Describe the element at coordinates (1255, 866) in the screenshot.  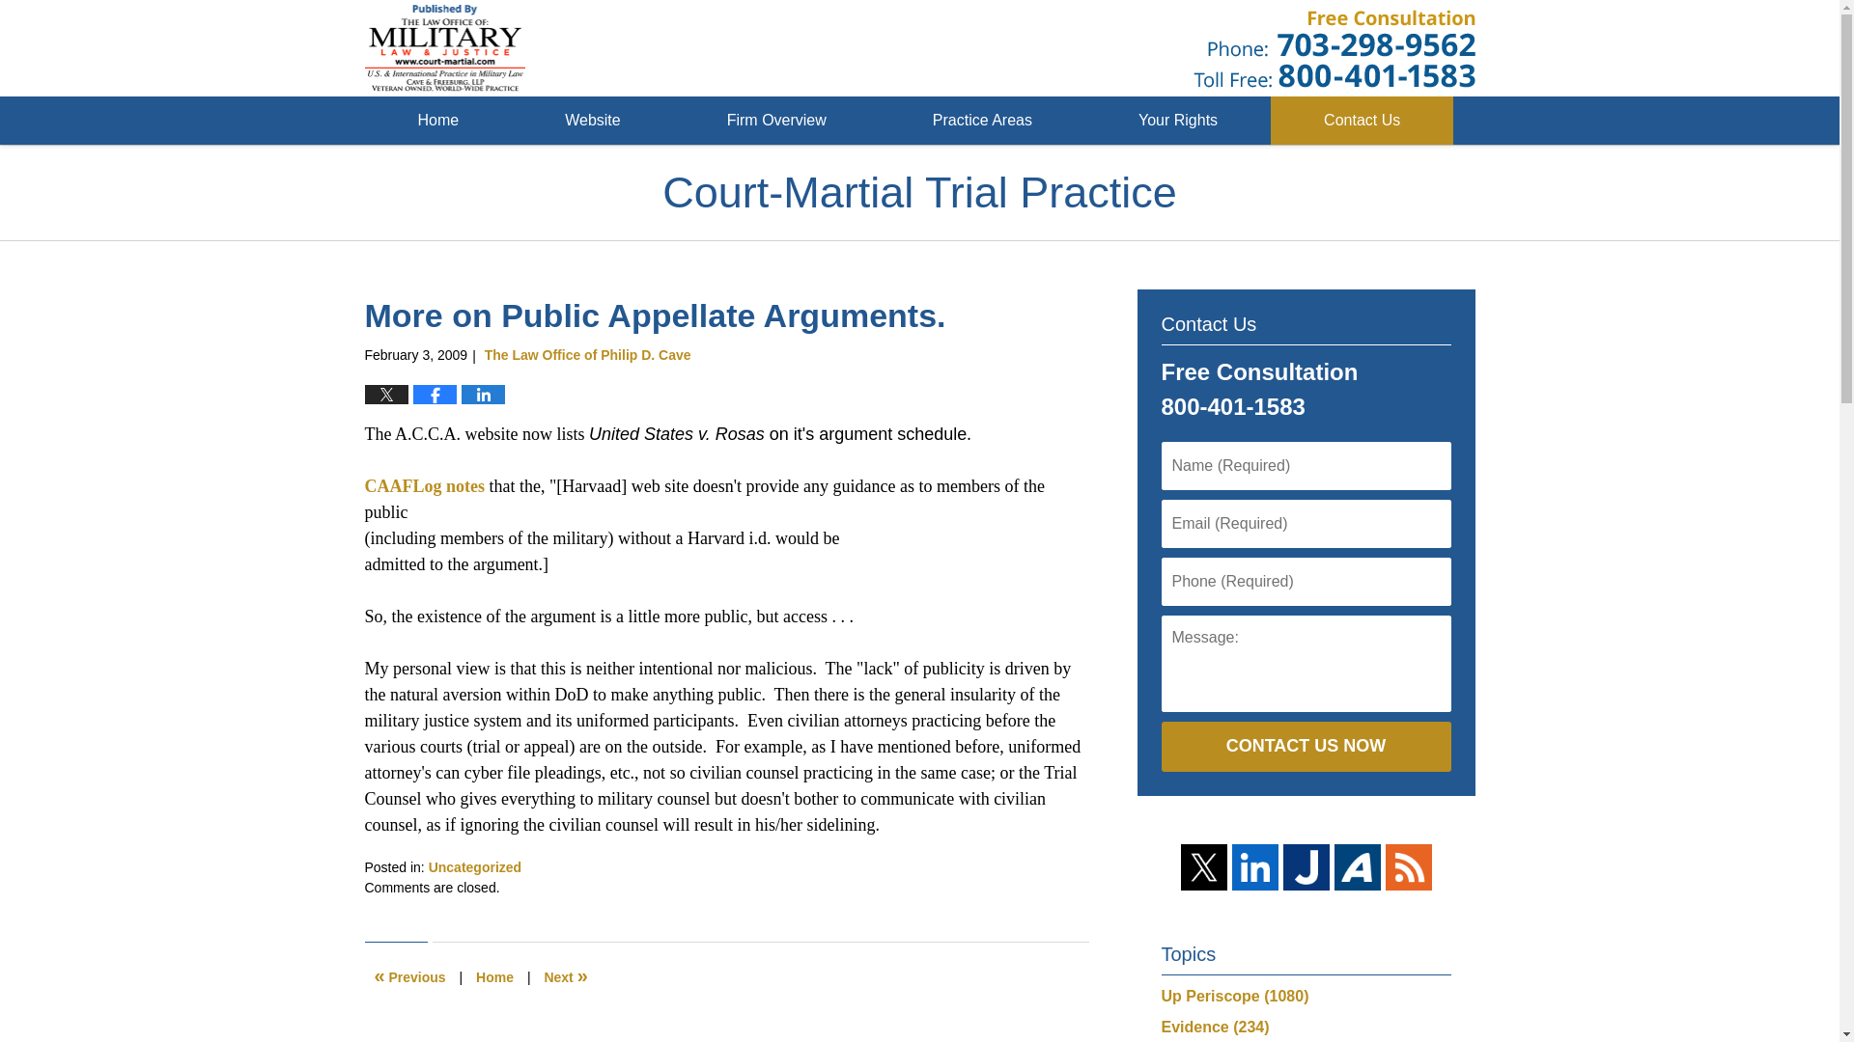
I see `LinkedIn` at that location.